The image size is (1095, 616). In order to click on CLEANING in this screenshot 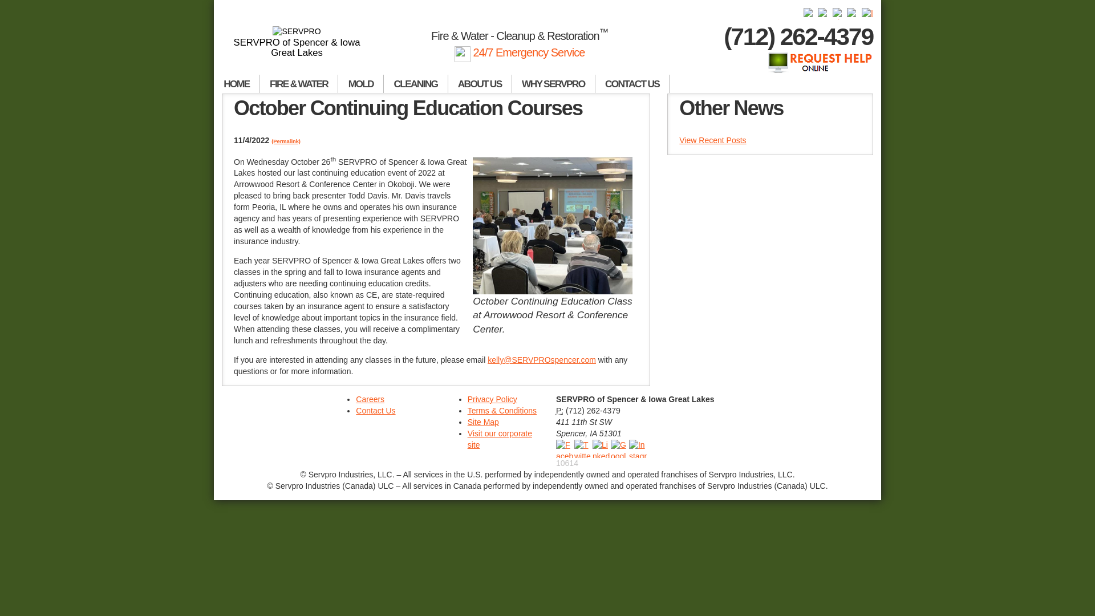, I will do `click(416, 84)`.